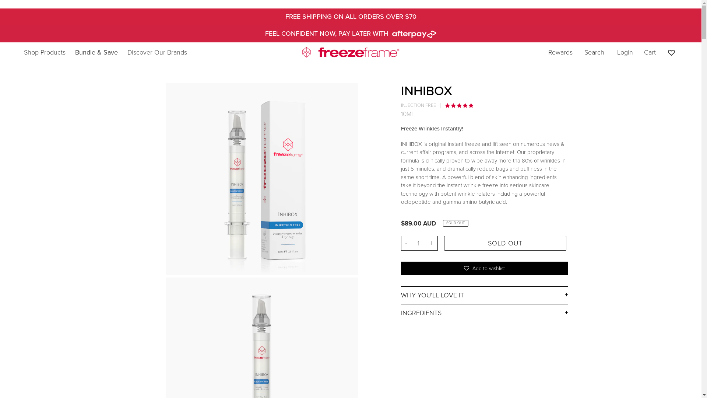  What do you see at coordinates (45, 52) in the screenshot?
I see `Shop Products` at bounding box center [45, 52].